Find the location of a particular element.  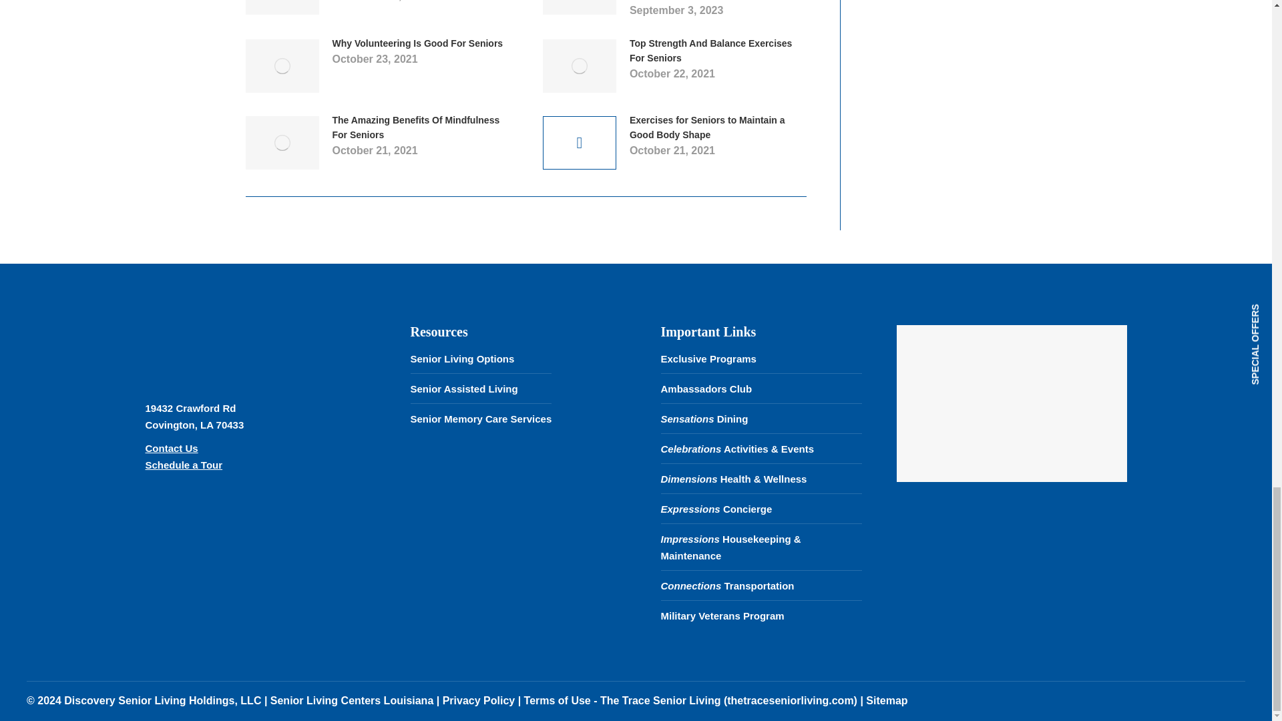

Equal-Housing-Opportunity-logo222 is located at coordinates (177, 526).